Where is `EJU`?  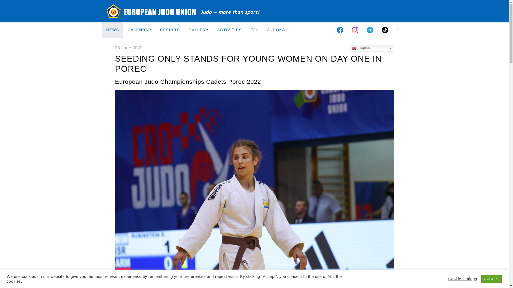 EJU is located at coordinates (254, 30).